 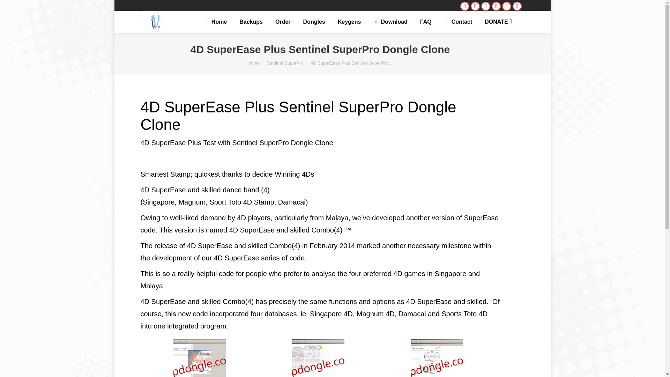 What do you see at coordinates (475, 6) in the screenshot?
I see `Mail page opens in new window` at bounding box center [475, 6].